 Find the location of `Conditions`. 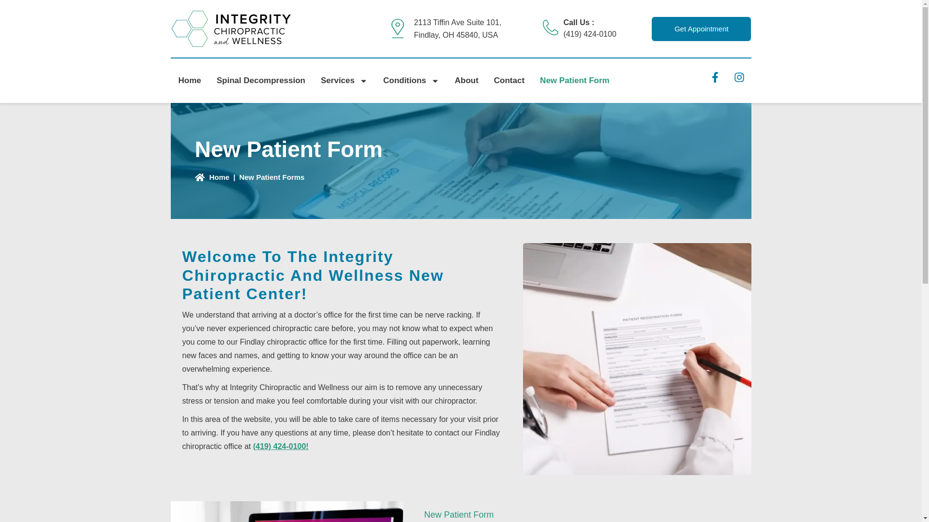

Conditions is located at coordinates (411, 81).